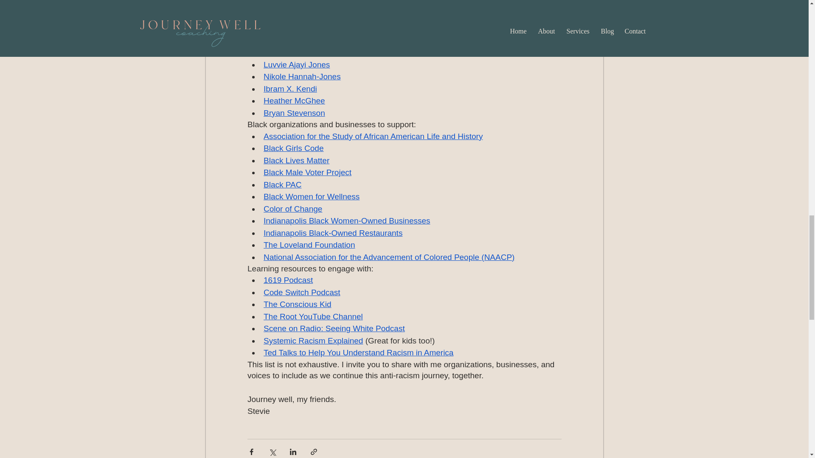  What do you see at coordinates (346, 221) in the screenshot?
I see `Indianapolis Black Women-Owned Businesses` at bounding box center [346, 221].